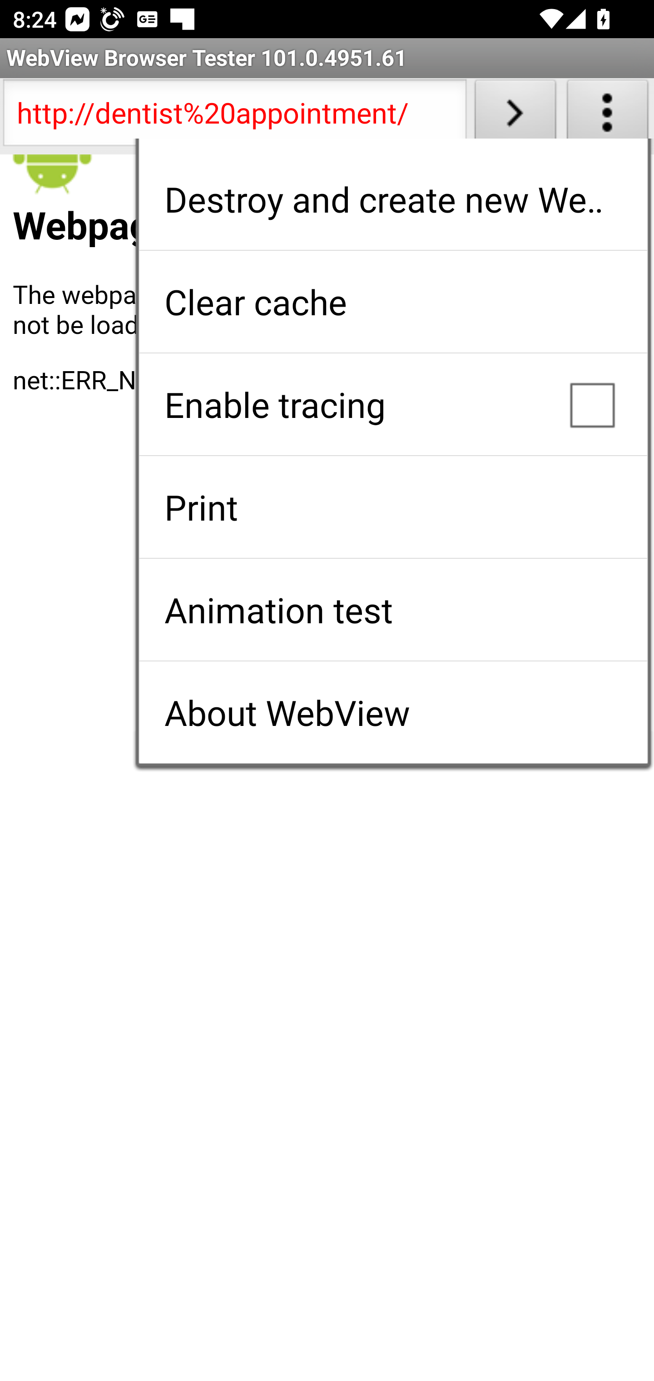 The height and width of the screenshot is (1381, 654). I want to click on Destroy and create new WebView, so click(393, 199).